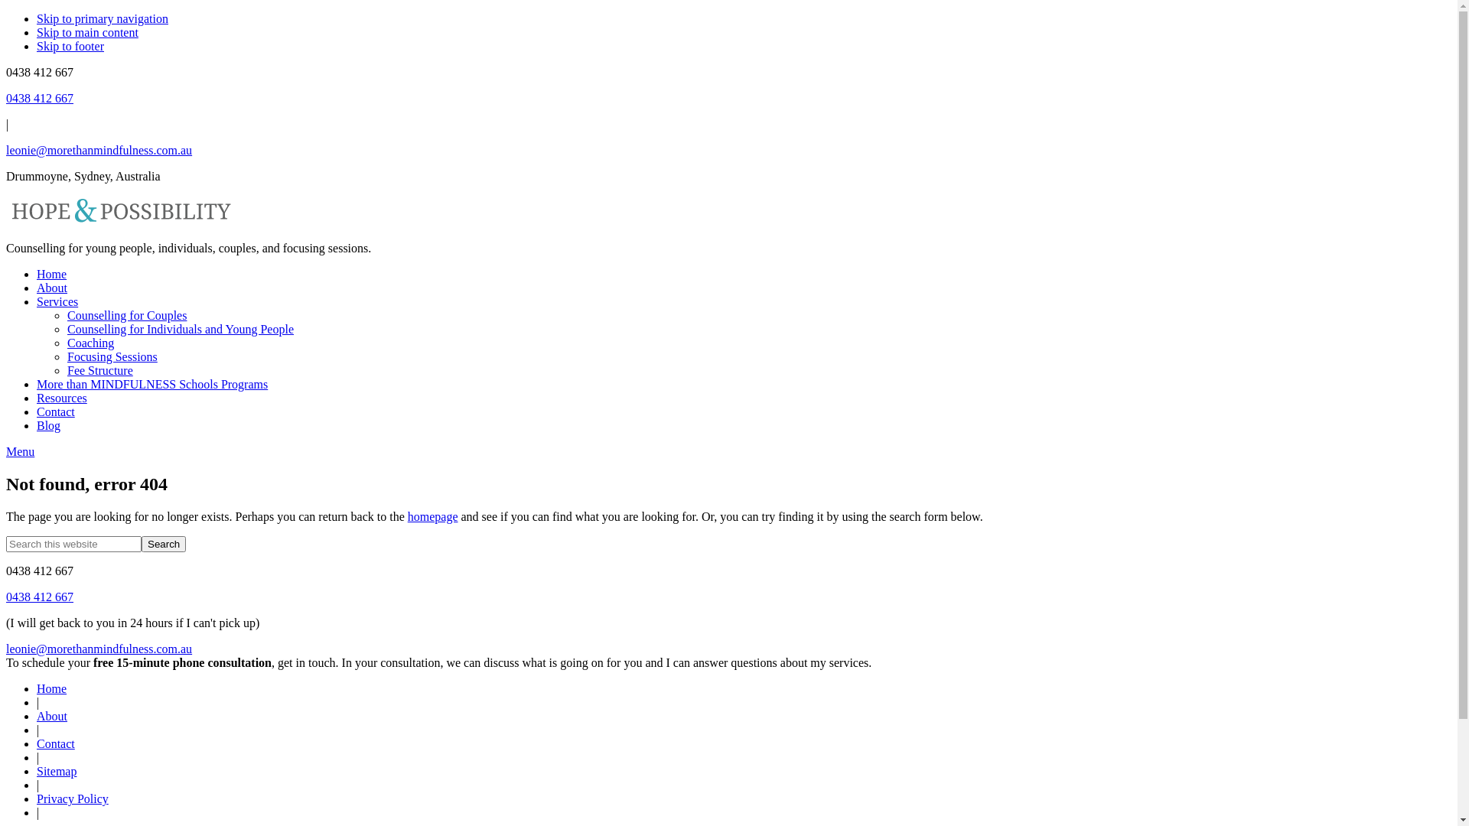 The height and width of the screenshot is (826, 1469). I want to click on Counselling for Individuals and Young People, so click(181, 329).